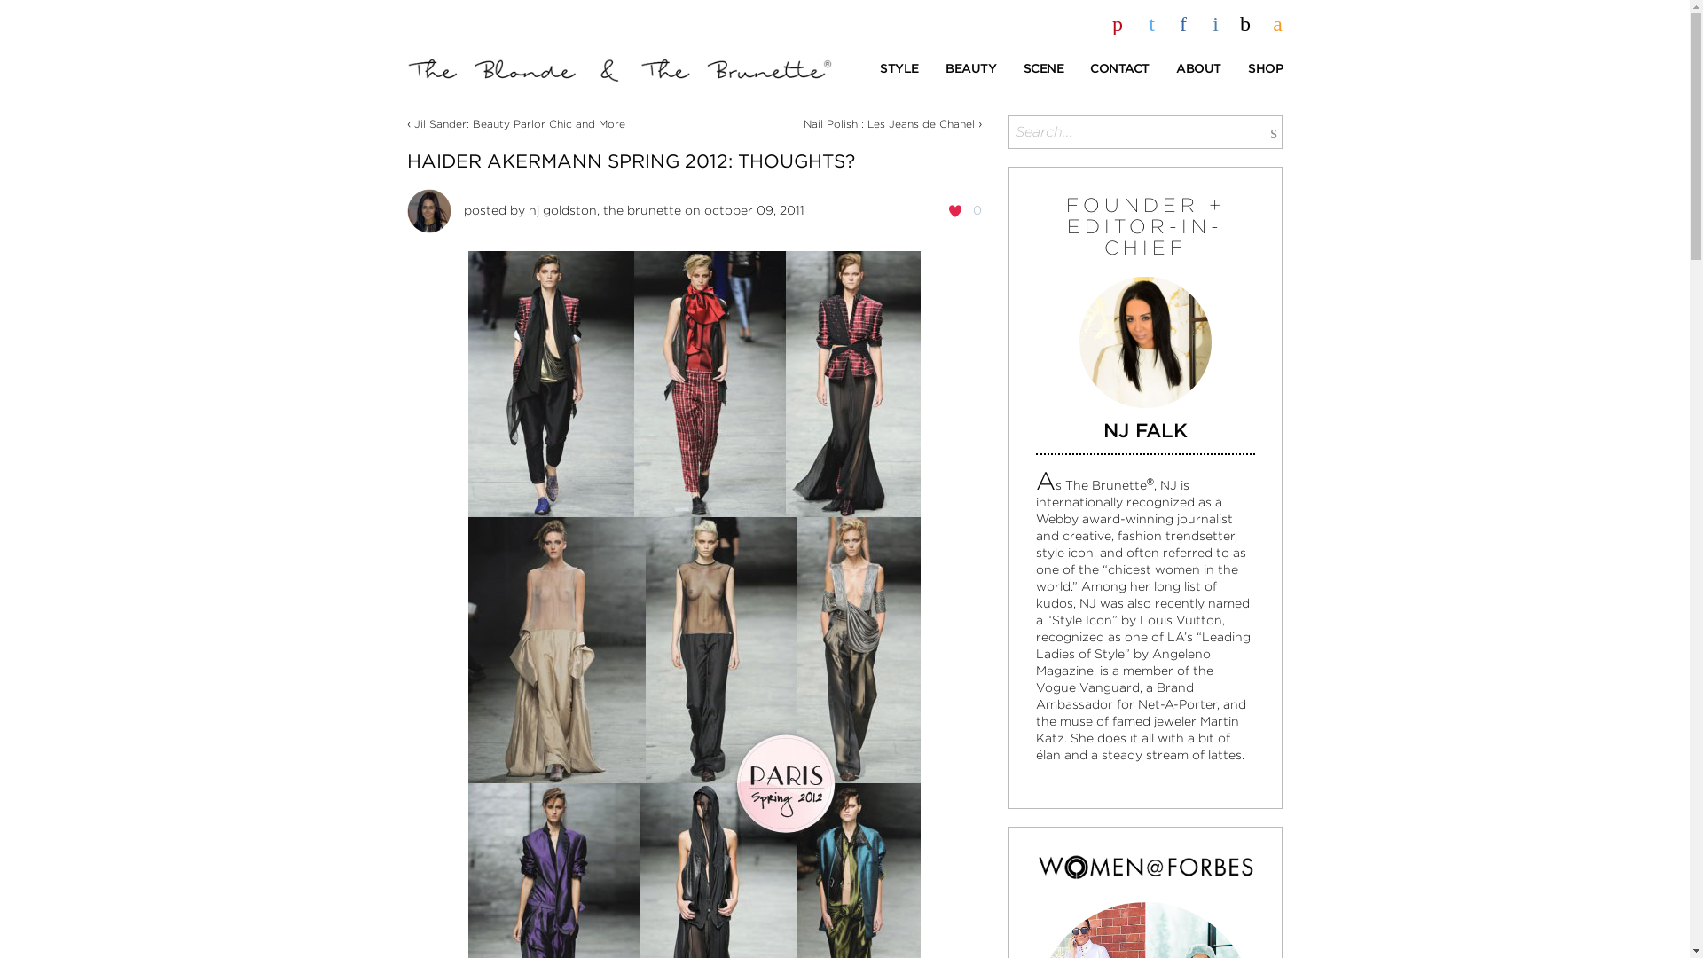 The image size is (1703, 958). I want to click on STYLE, so click(899, 69).